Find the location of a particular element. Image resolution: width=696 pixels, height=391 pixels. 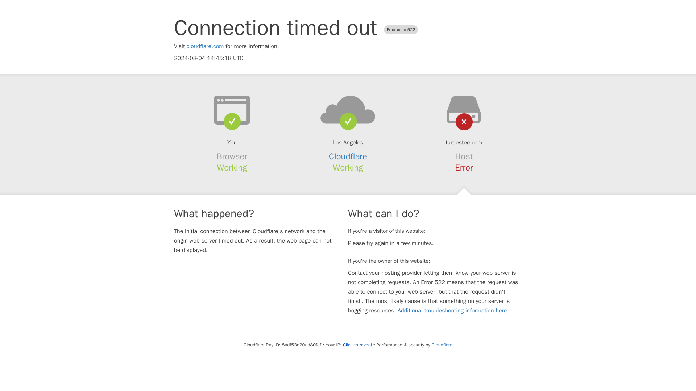

Click to reveal is located at coordinates (357, 345).